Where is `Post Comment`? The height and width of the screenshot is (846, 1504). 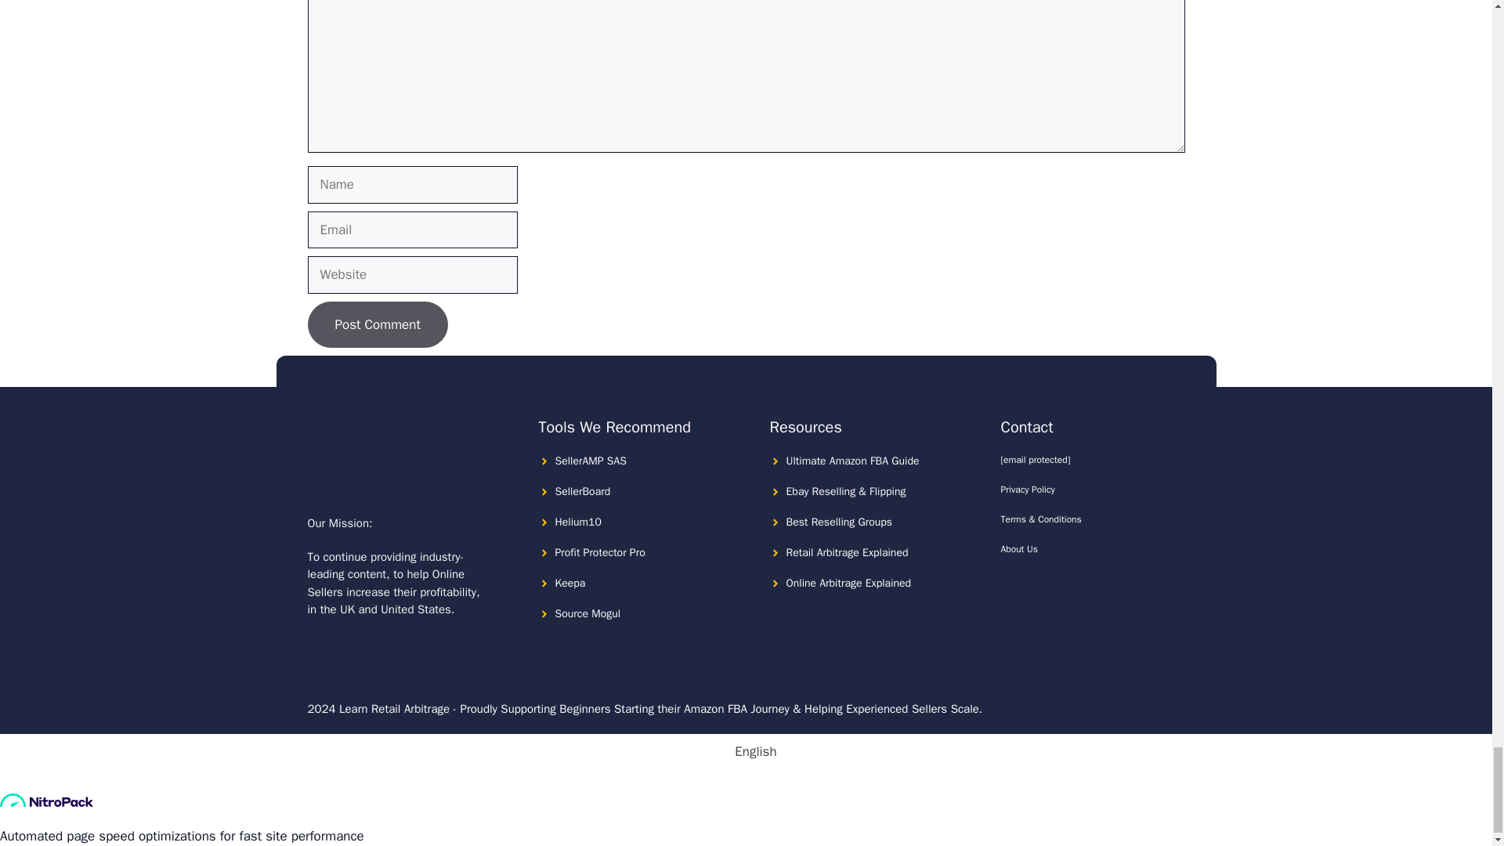 Post Comment is located at coordinates (376, 324).